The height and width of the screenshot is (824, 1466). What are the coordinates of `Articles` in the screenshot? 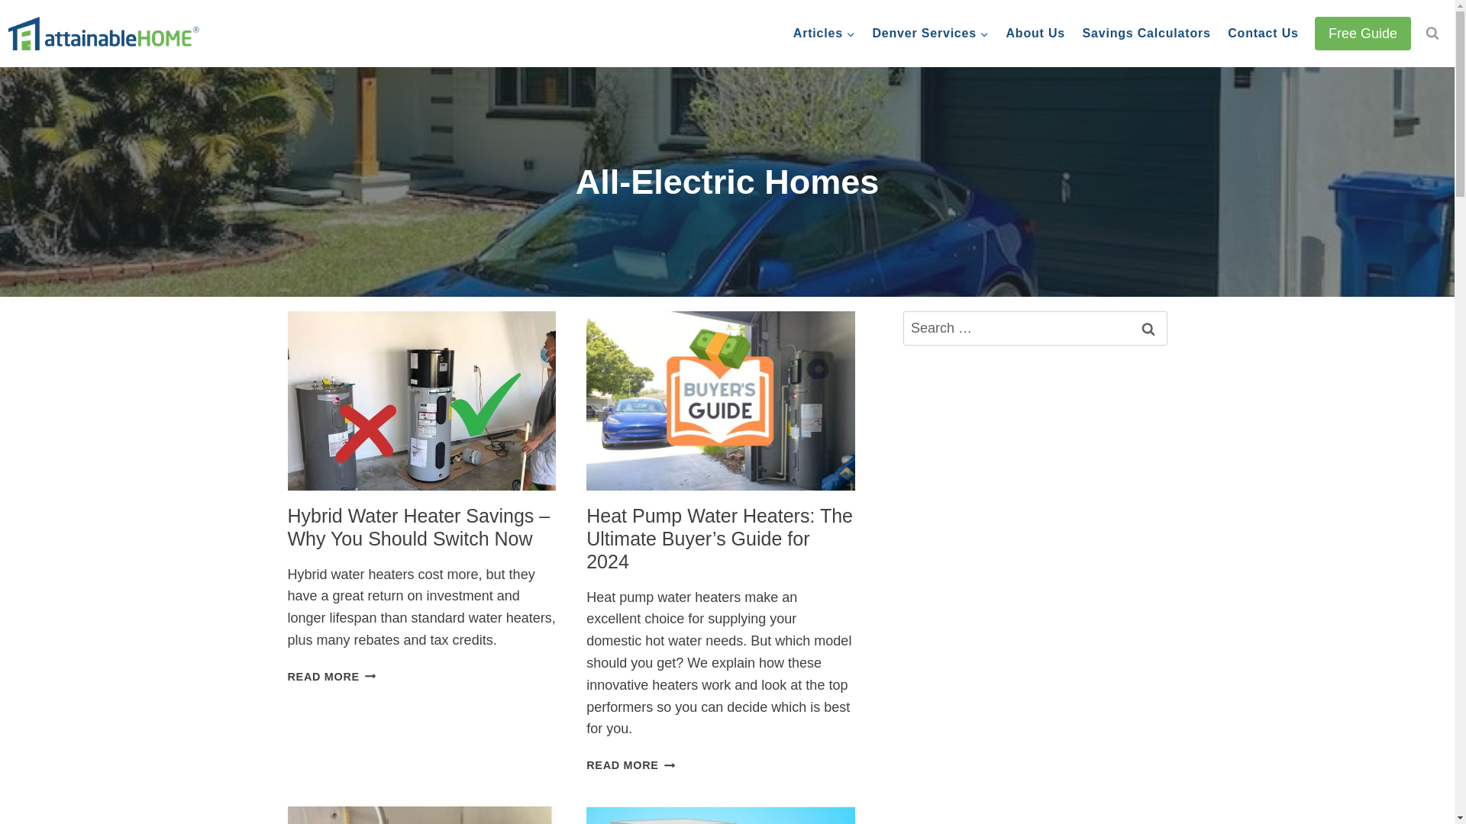 It's located at (825, 34).